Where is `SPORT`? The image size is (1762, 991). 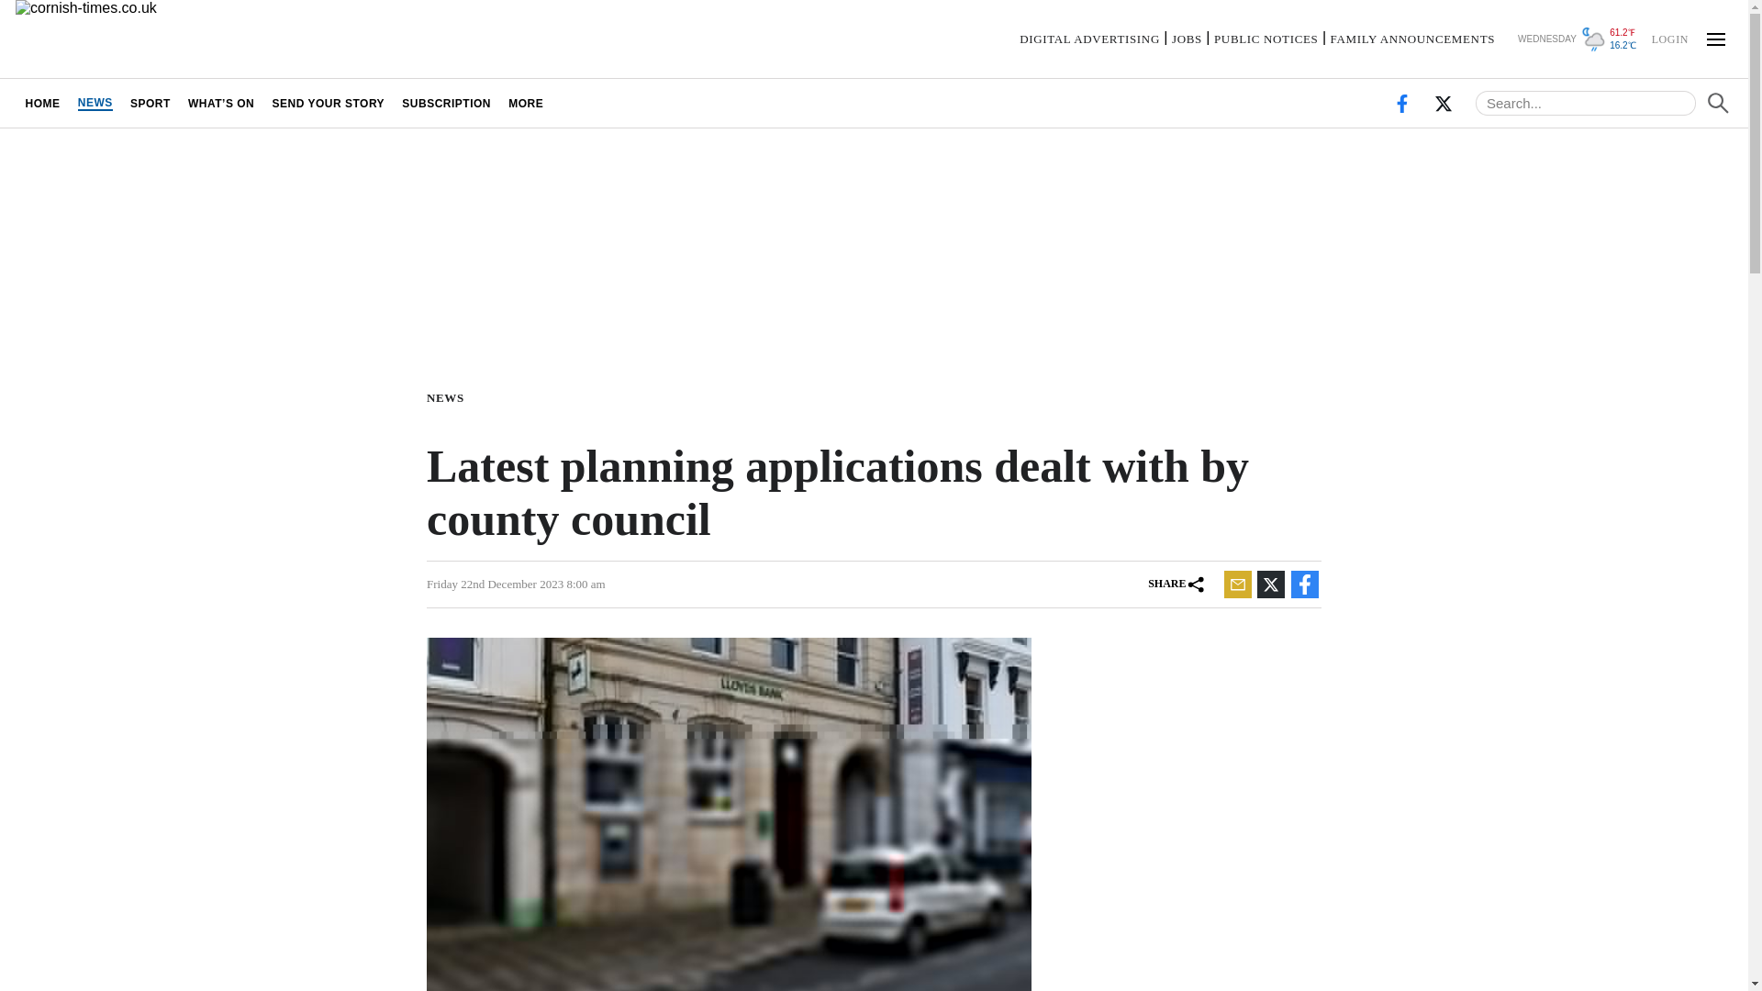 SPORT is located at coordinates (151, 103).